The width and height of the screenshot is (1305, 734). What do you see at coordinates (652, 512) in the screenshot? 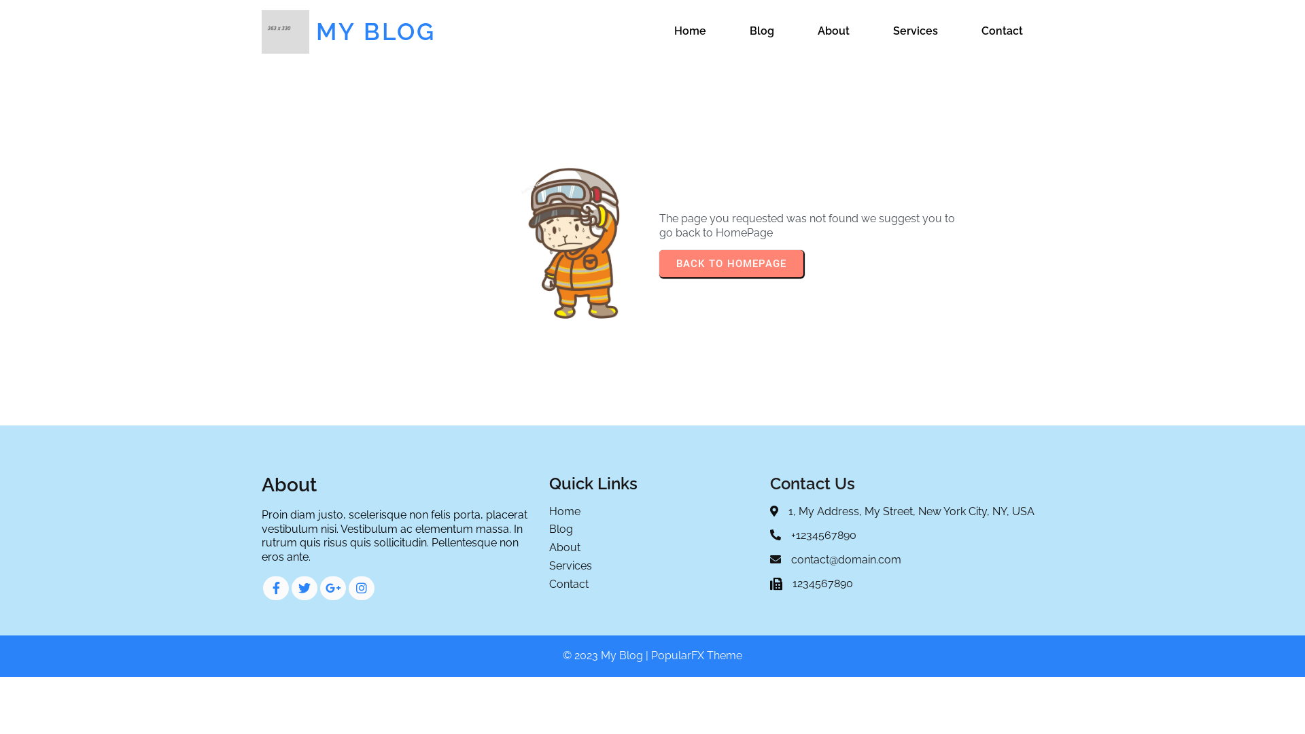
I see `Home` at bounding box center [652, 512].